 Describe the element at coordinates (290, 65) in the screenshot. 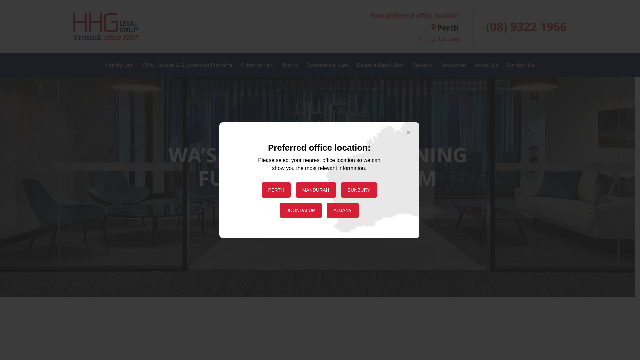

I see `Traffic` at that location.